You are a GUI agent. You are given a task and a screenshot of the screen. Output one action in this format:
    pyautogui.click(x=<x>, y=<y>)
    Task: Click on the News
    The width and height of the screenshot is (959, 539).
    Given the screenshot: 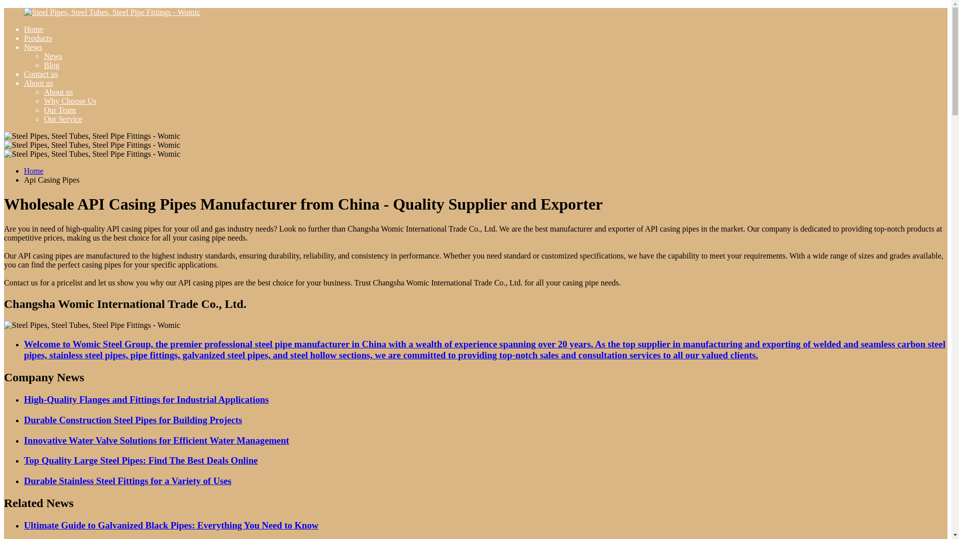 What is the action you would take?
    pyautogui.click(x=53, y=56)
    